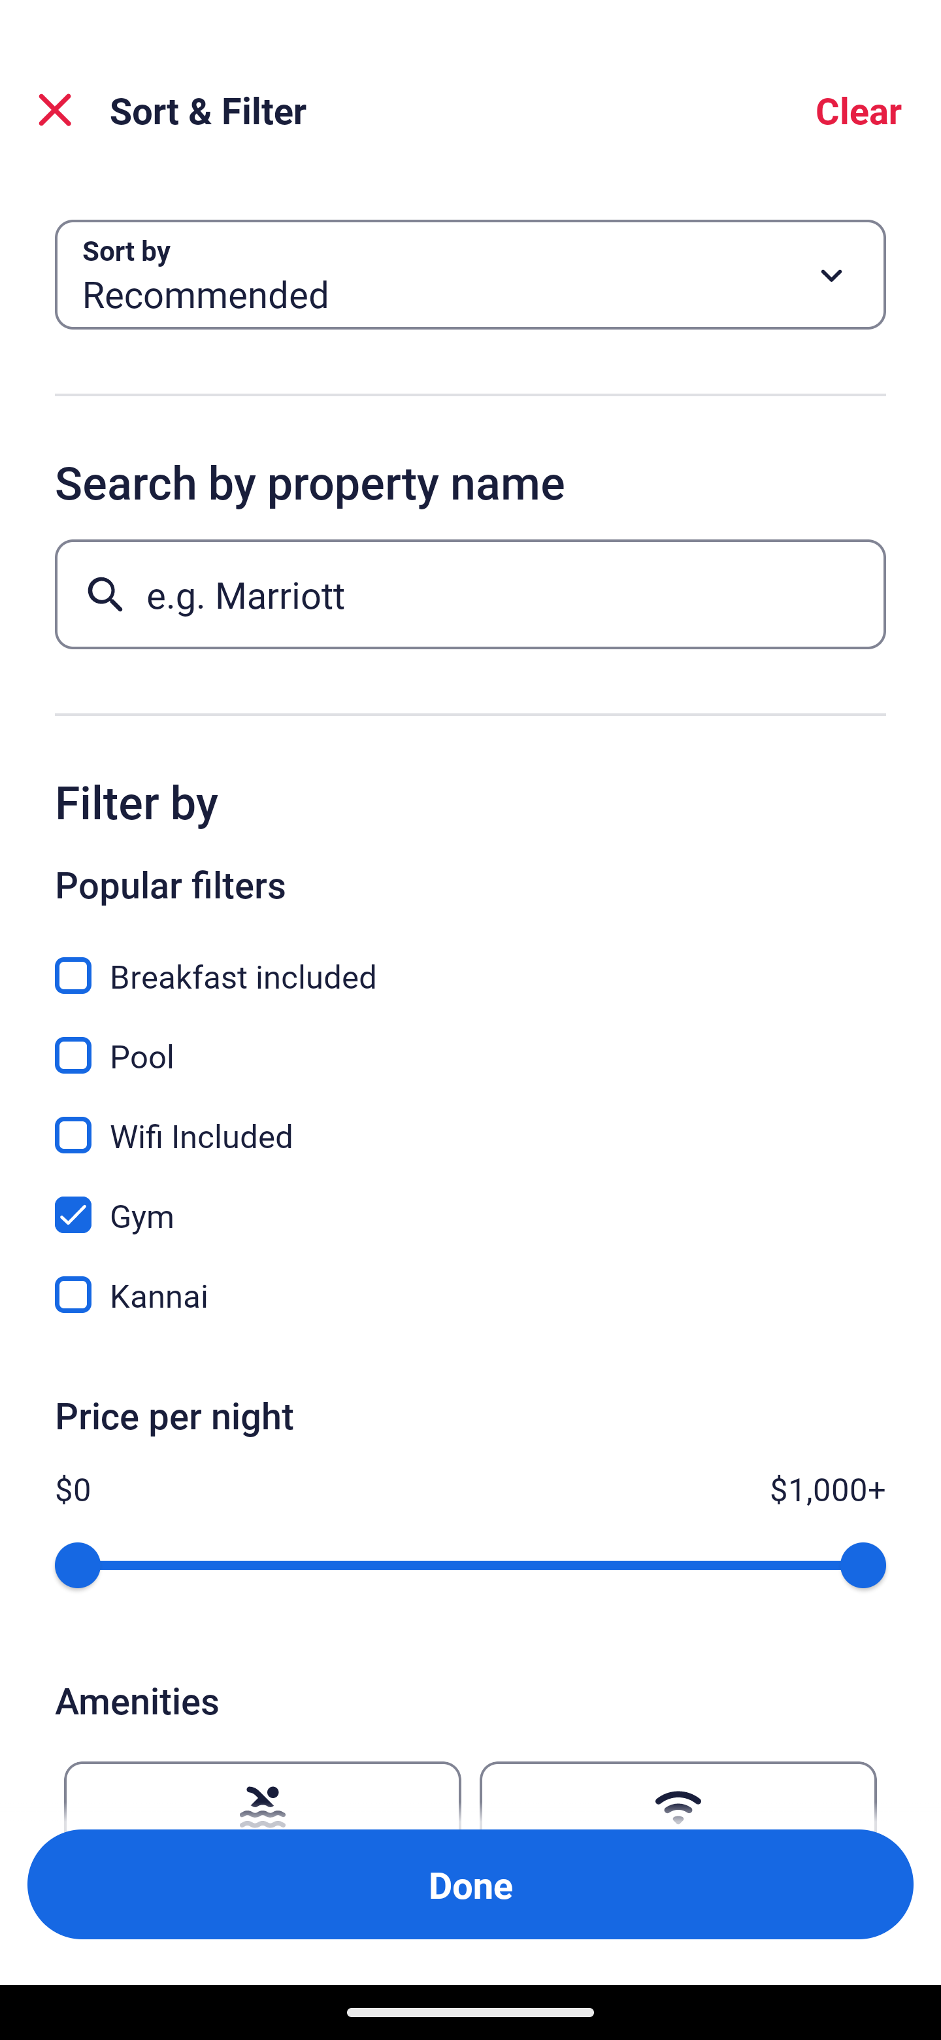  Describe the element at coordinates (470, 275) in the screenshot. I see `Sort by Button Recommended` at that location.